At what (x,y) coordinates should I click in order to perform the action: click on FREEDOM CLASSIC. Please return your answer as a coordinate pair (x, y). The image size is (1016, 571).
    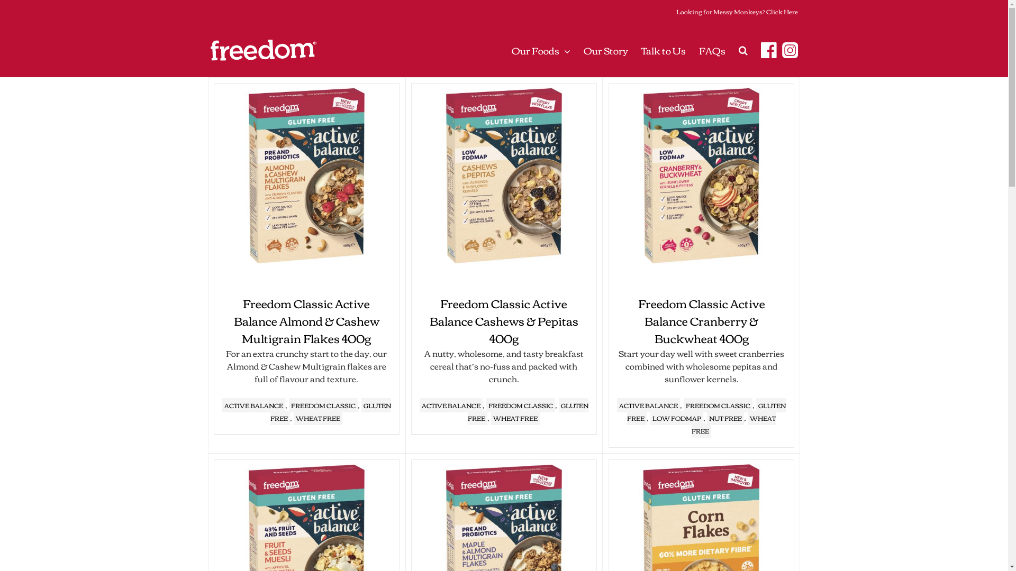
    Looking at the image, I should click on (323, 405).